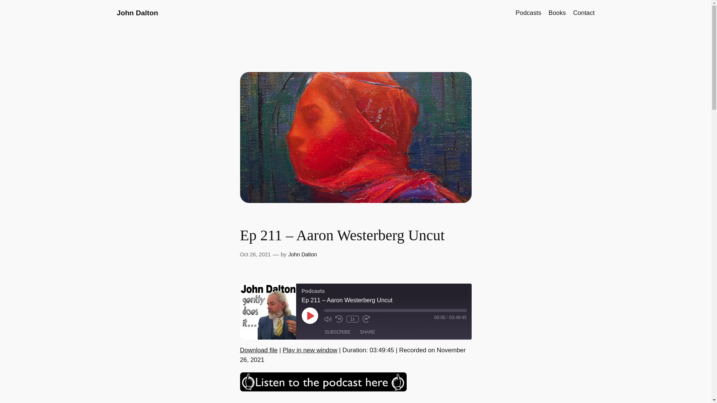 The image size is (717, 403). I want to click on Download file, so click(258, 350).